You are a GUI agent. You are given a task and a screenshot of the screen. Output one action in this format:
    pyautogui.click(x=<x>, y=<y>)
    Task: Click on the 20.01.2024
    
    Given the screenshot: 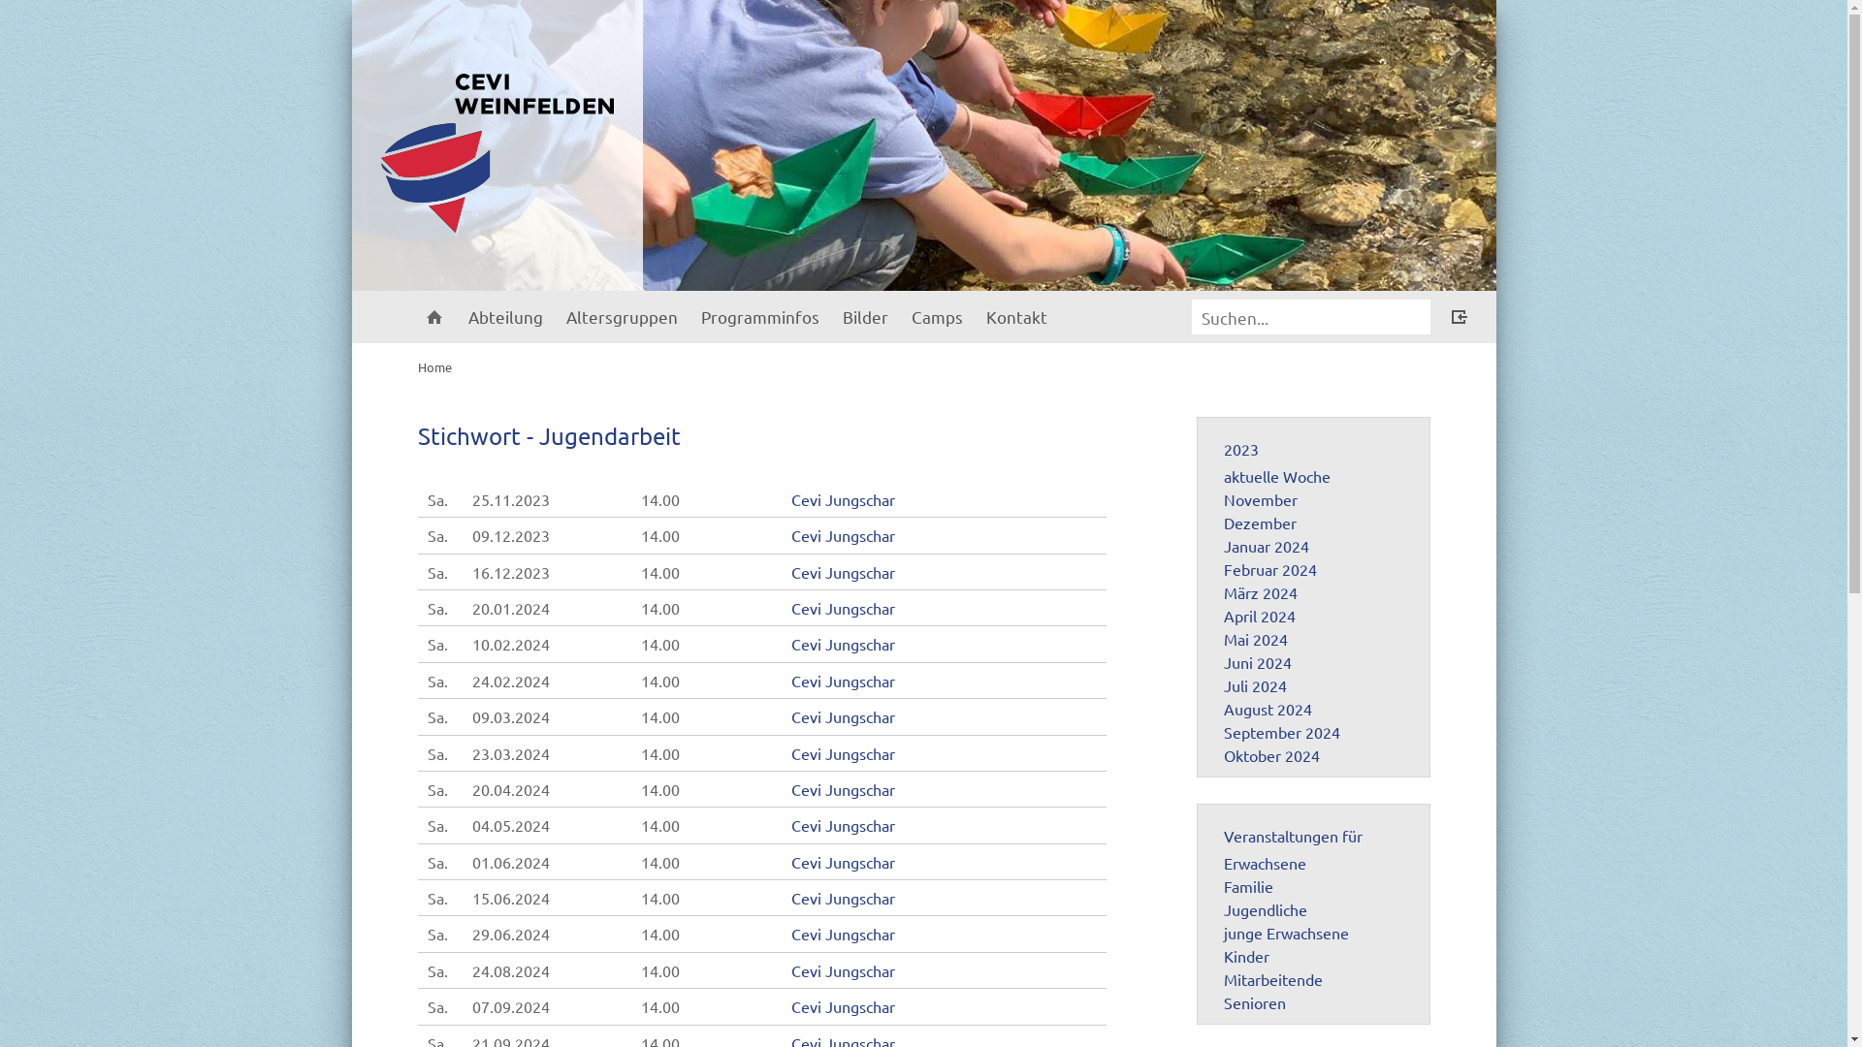 What is the action you would take?
    pyautogui.click(x=511, y=608)
    